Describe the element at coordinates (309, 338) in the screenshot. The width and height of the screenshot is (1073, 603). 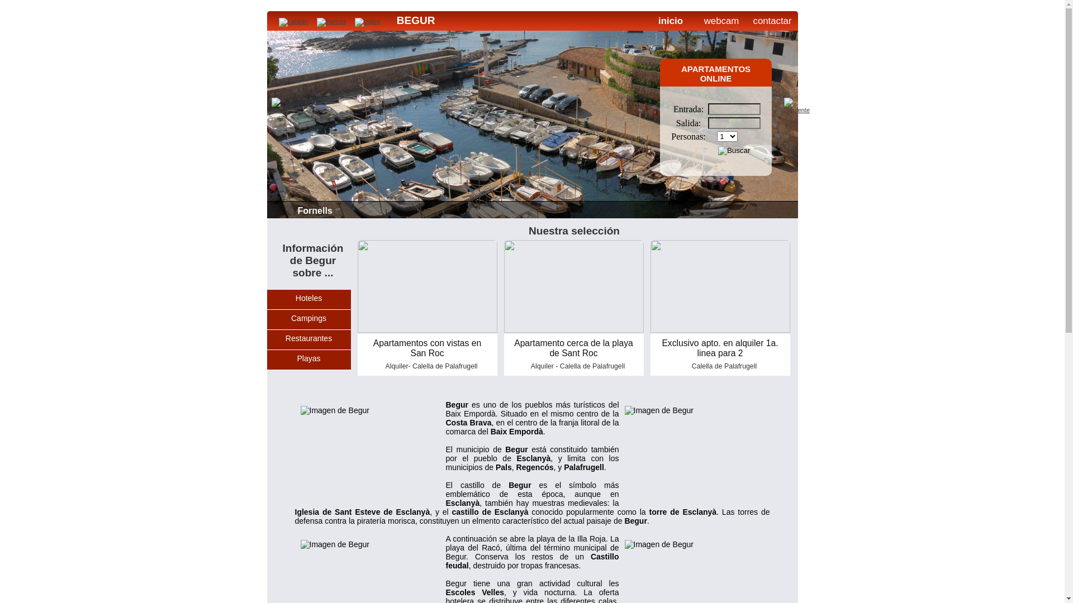
I see `Restaurantes` at that location.